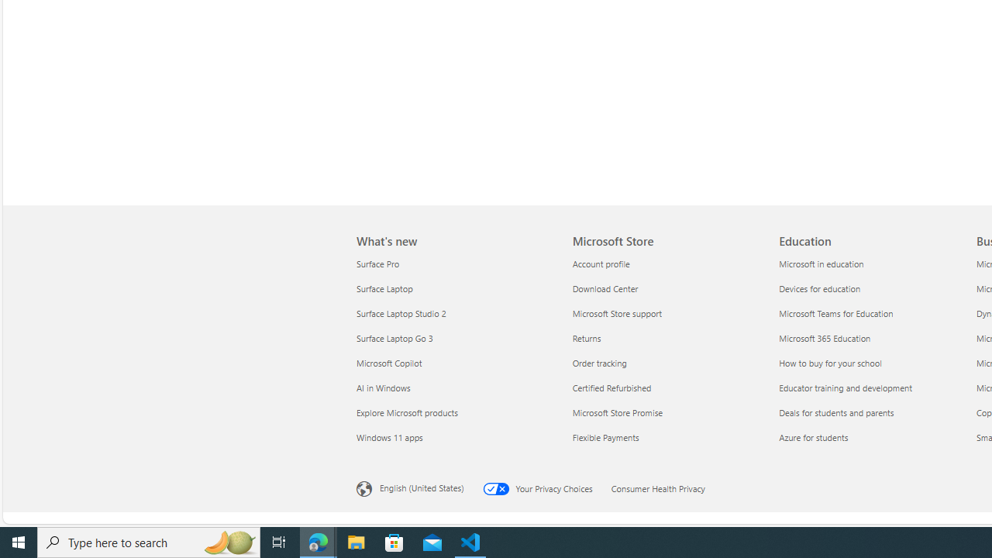  Describe the element at coordinates (873, 288) in the screenshot. I see `Devices for education` at that location.